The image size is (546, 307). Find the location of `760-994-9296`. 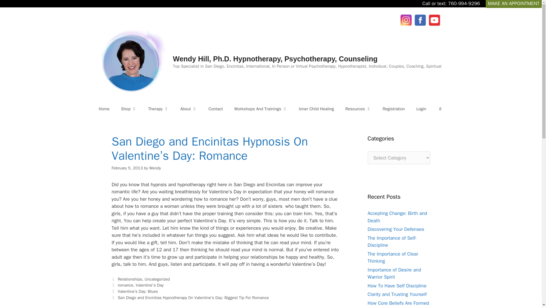

760-994-9296 is located at coordinates (464, 3).